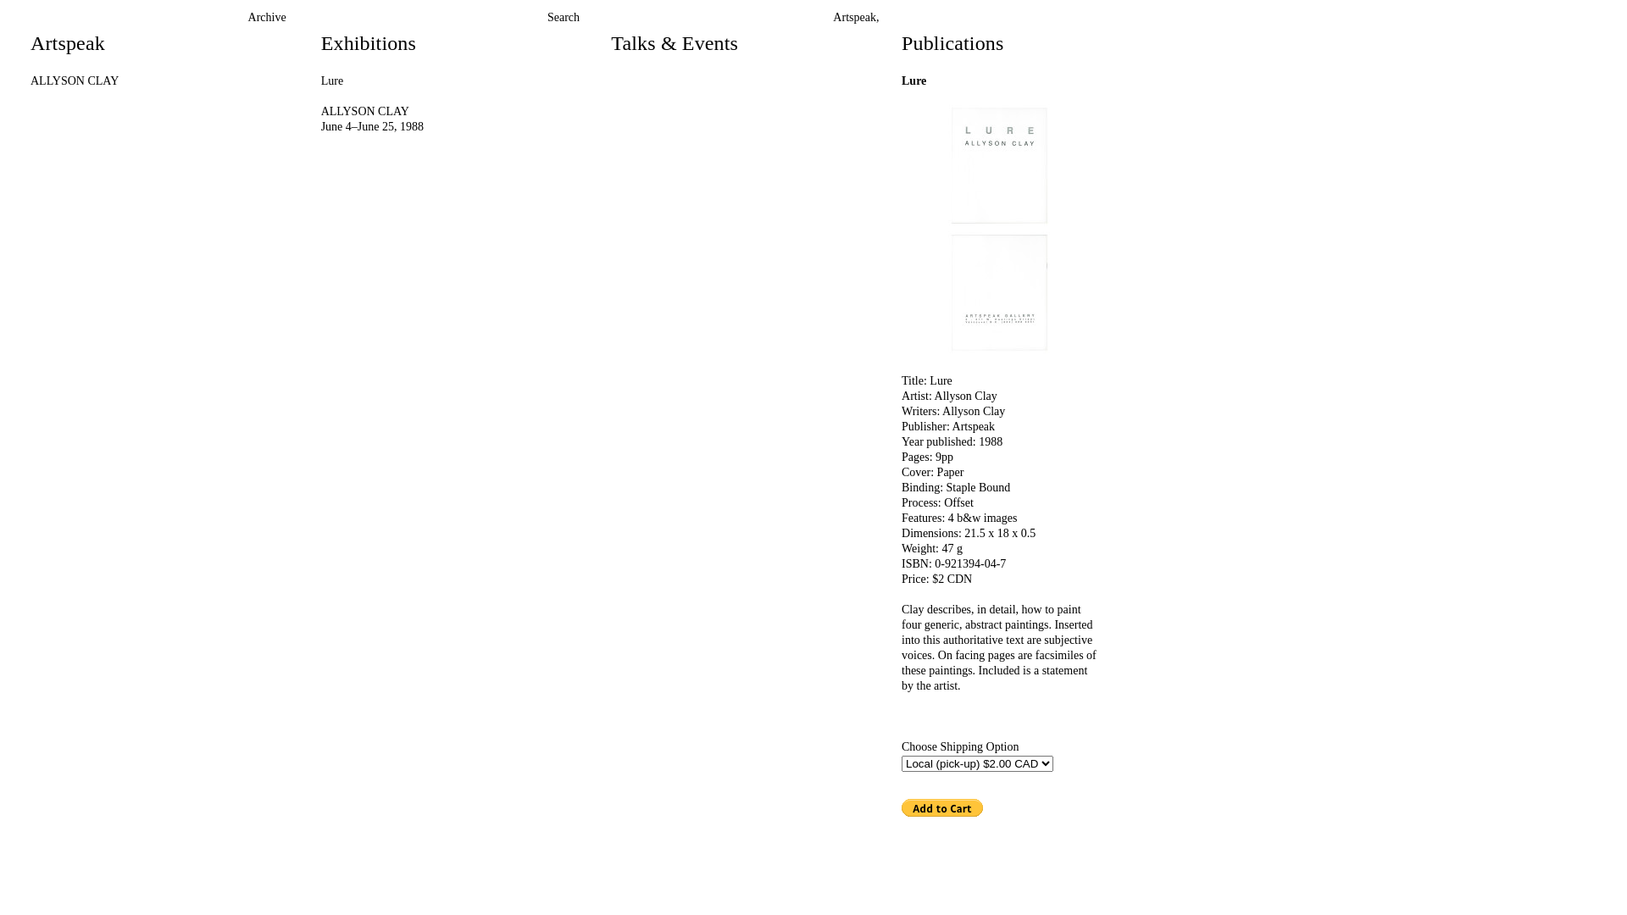  I want to click on Artspeak, so click(68, 44).